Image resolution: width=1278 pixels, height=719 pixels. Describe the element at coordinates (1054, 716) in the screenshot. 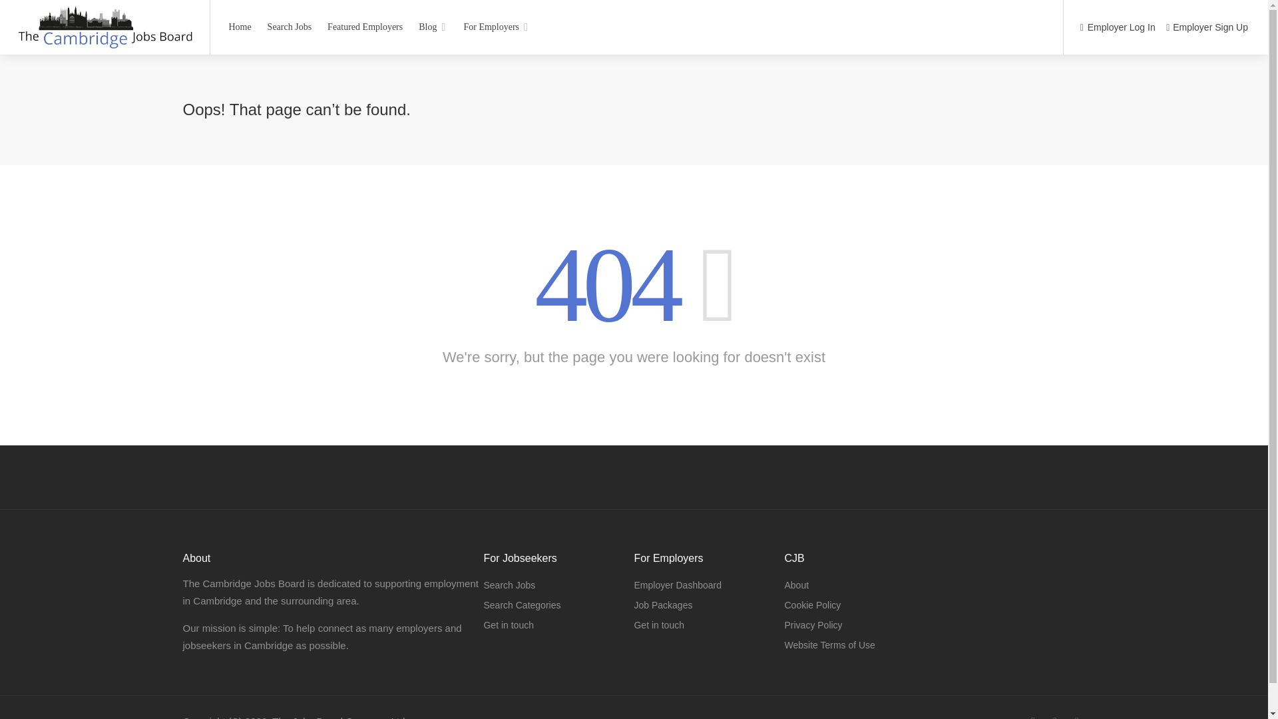

I see `linkedin` at that location.